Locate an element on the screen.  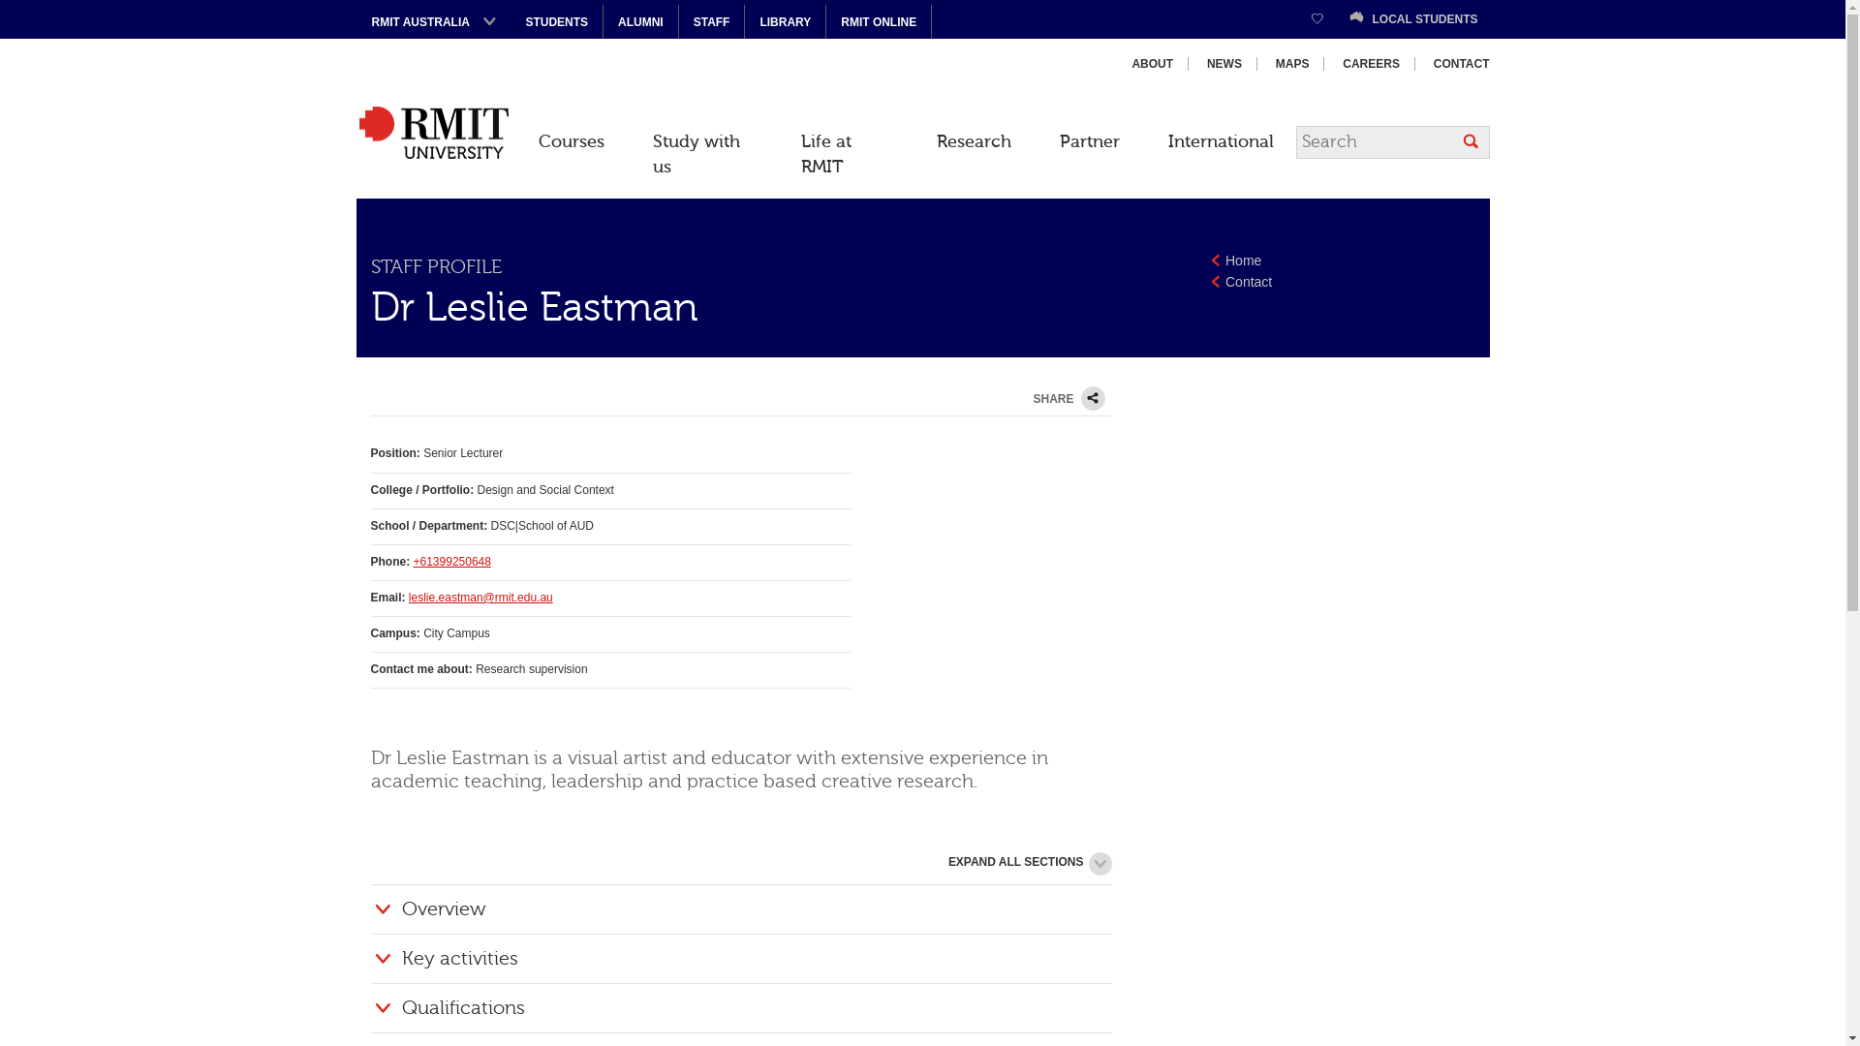
Maps is located at coordinates (1292, 64).